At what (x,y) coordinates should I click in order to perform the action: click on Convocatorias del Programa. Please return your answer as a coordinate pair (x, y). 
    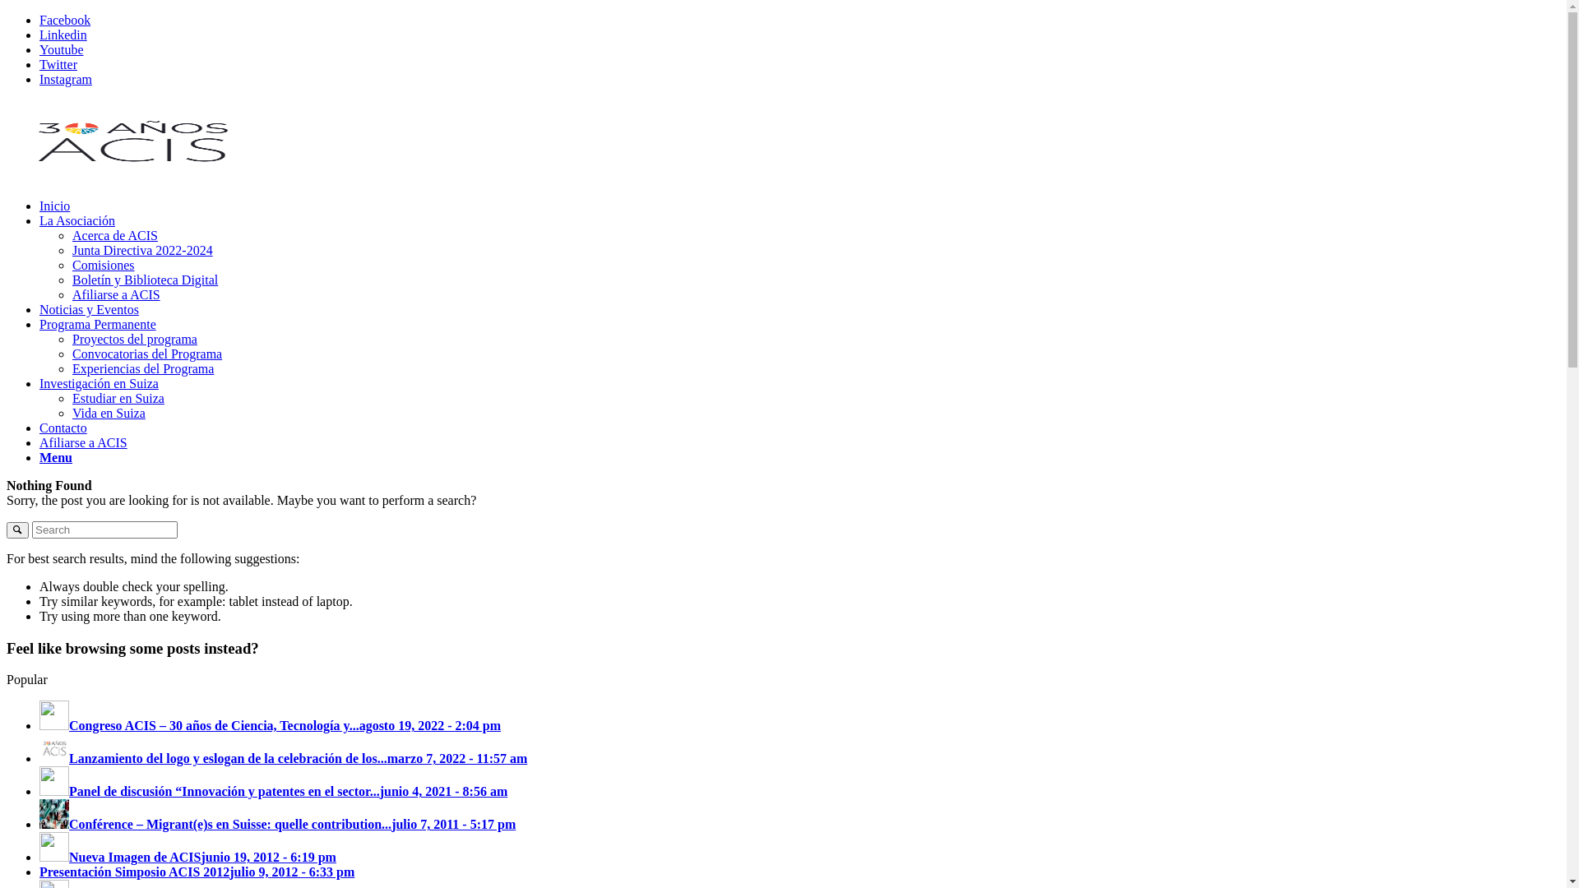
    Looking at the image, I should click on (147, 354).